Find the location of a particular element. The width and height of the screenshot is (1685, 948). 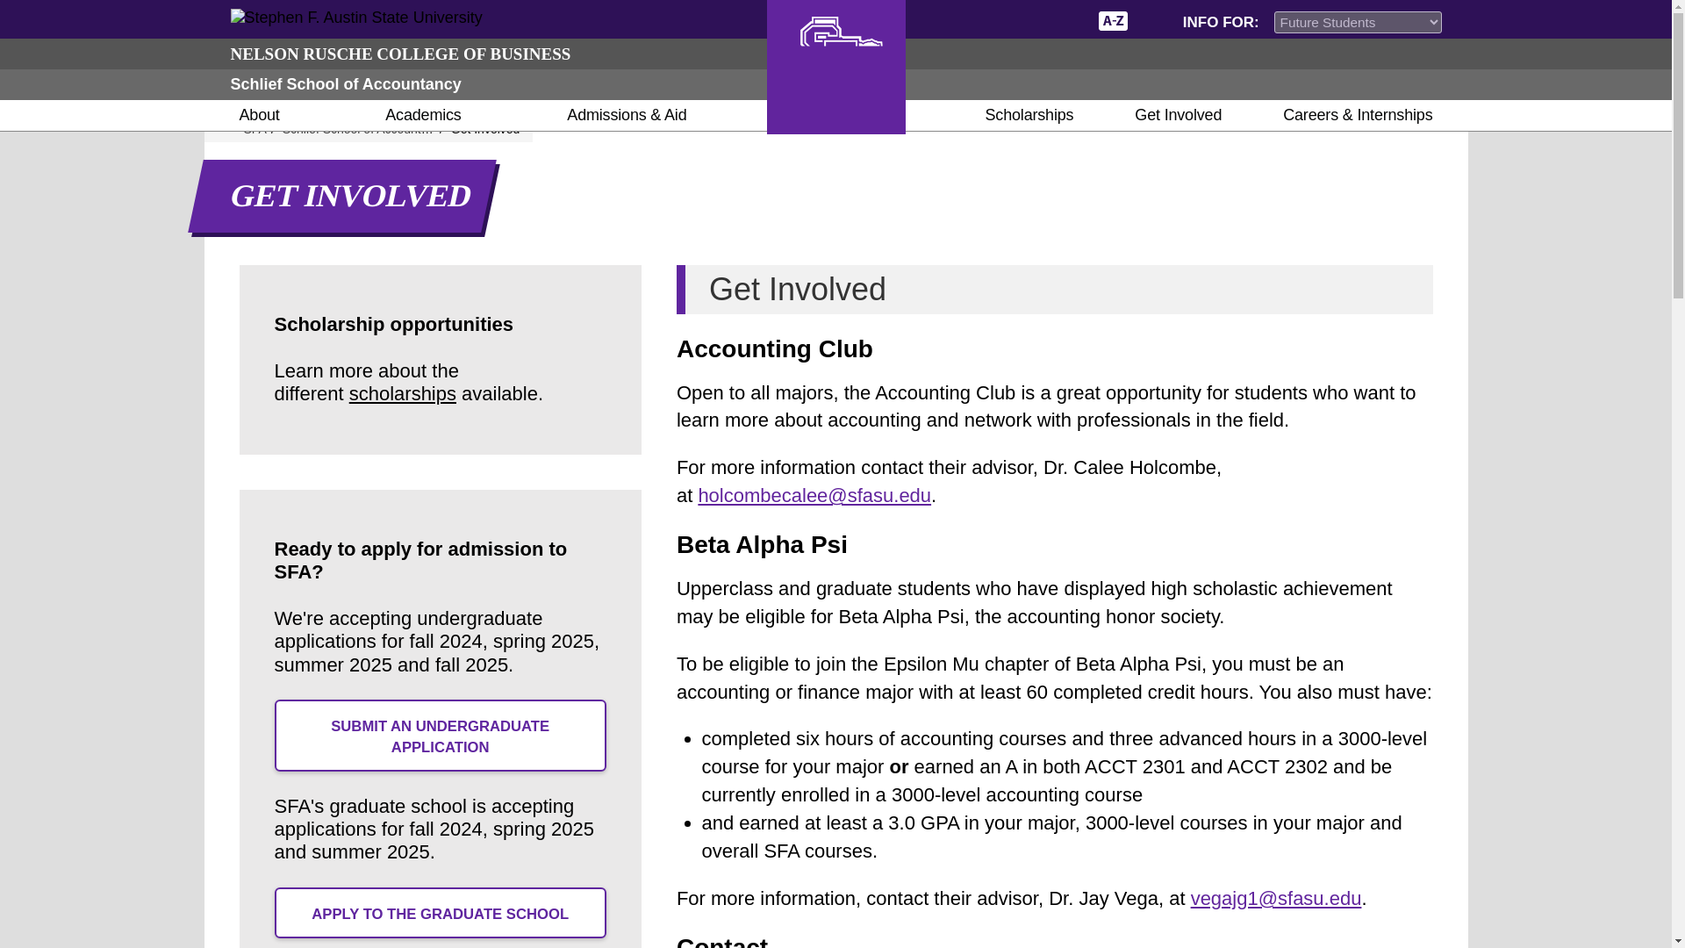

News is located at coordinates (985, 19).